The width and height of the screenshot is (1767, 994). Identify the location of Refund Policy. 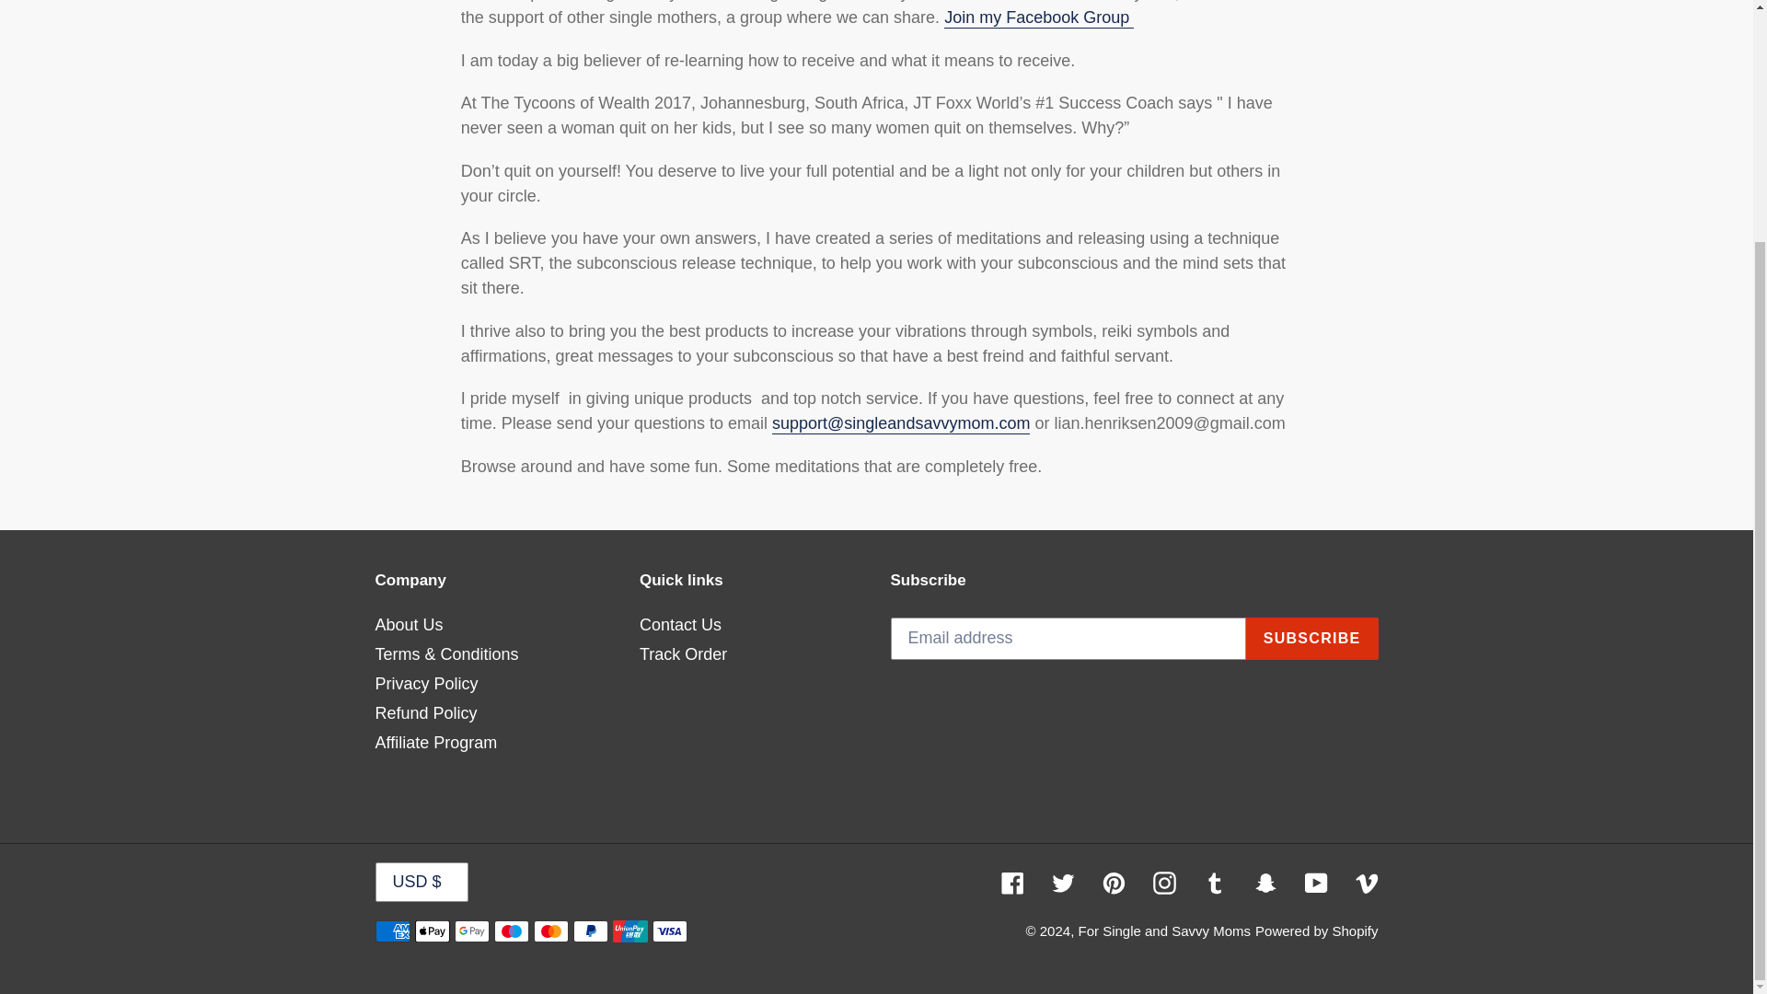
(425, 712).